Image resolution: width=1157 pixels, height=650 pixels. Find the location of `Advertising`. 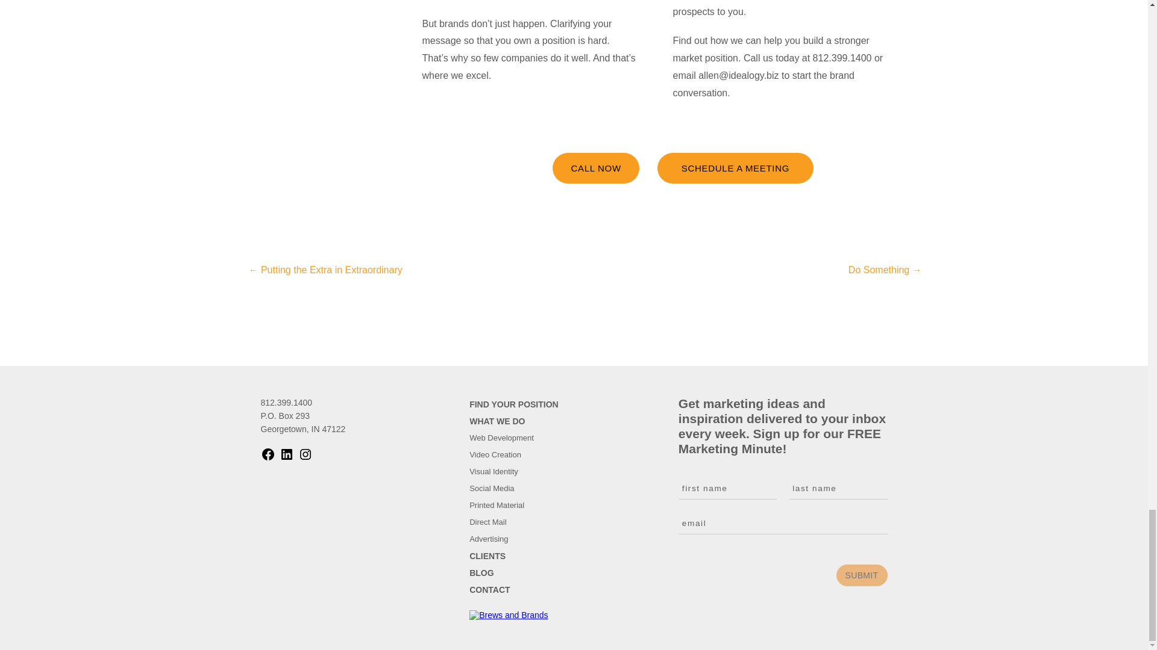

Advertising is located at coordinates (488, 538).